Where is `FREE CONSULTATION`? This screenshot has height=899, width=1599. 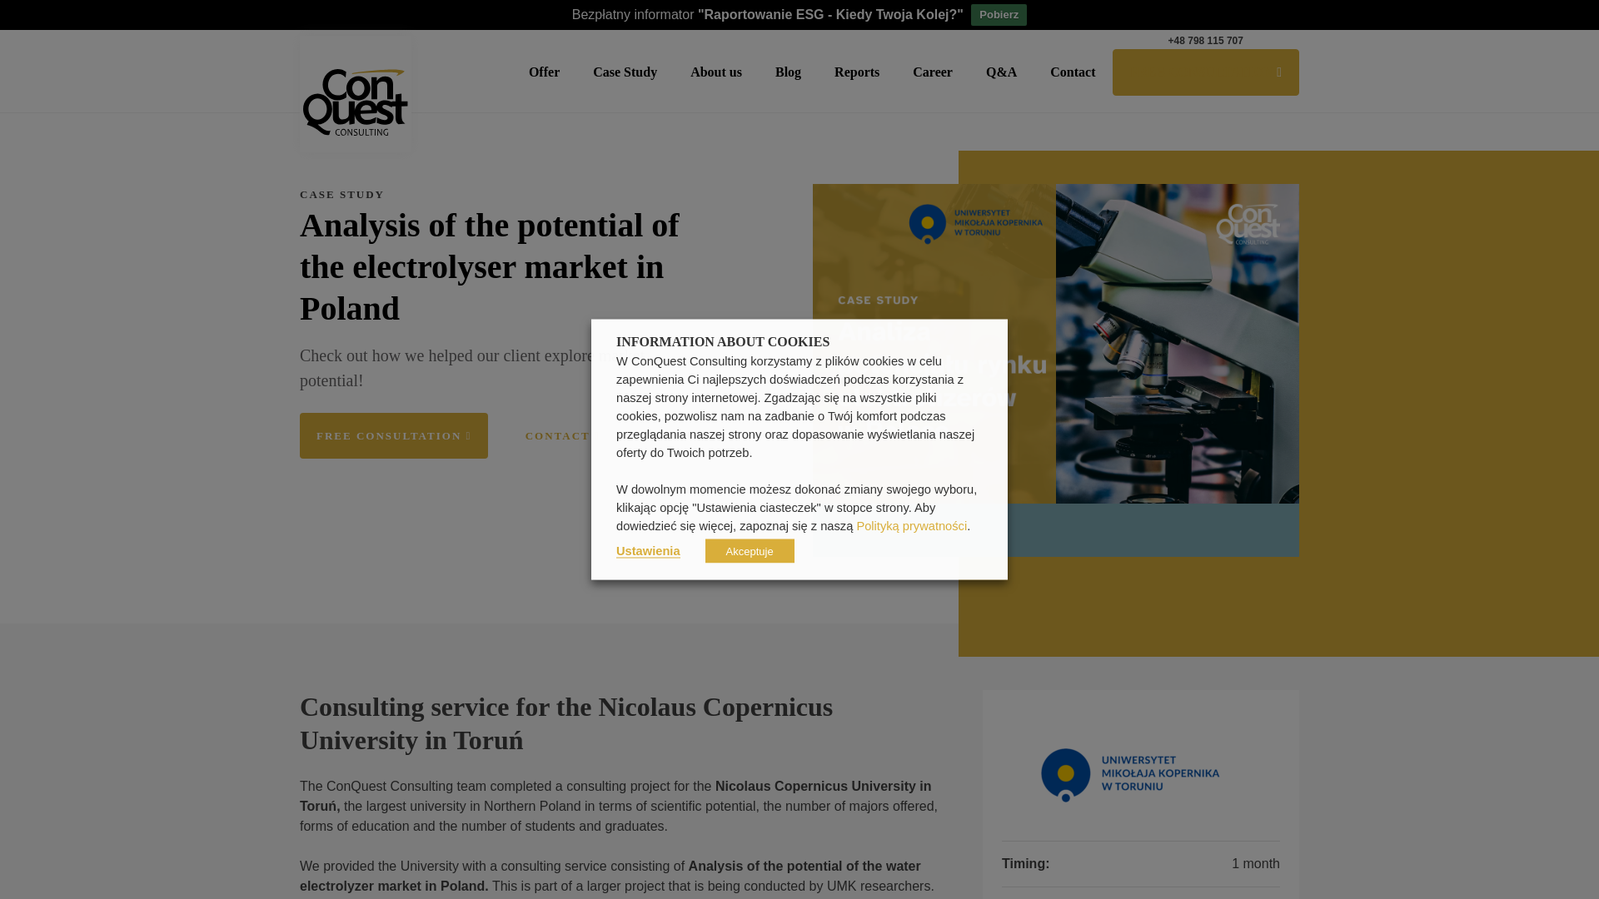
FREE CONSULTATION is located at coordinates (393, 435).